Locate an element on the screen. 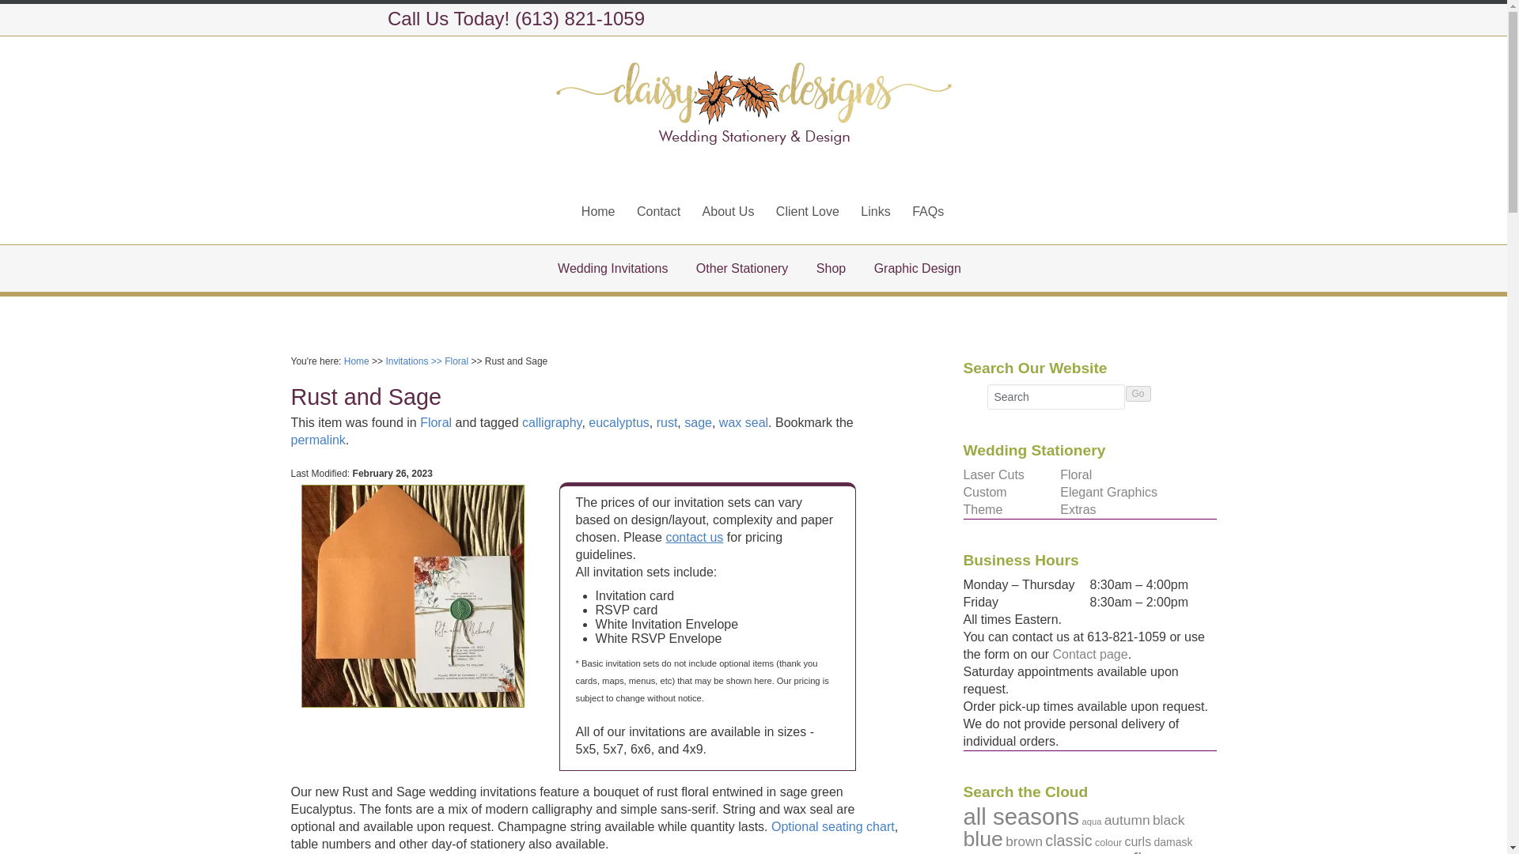 This screenshot has width=1519, height=854. sage is located at coordinates (698, 422).